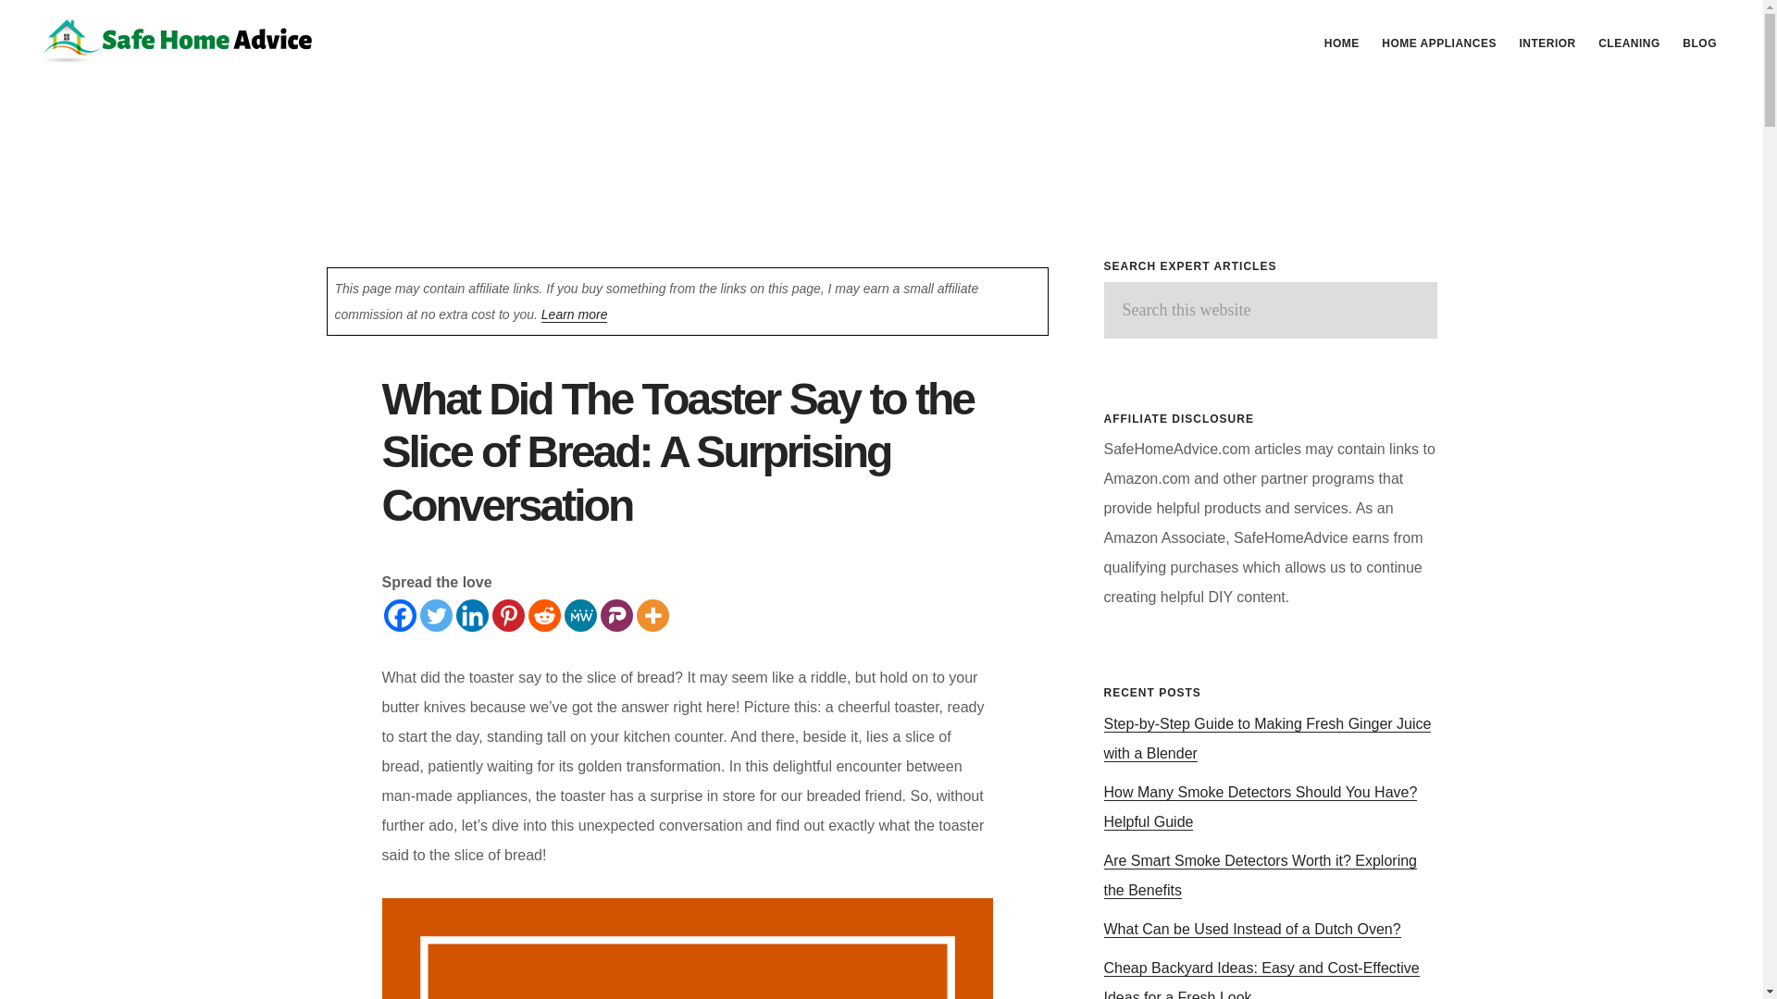 This screenshot has height=999, width=1777. Describe the element at coordinates (616, 615) in the screenshot. I see `Parler` at that location.